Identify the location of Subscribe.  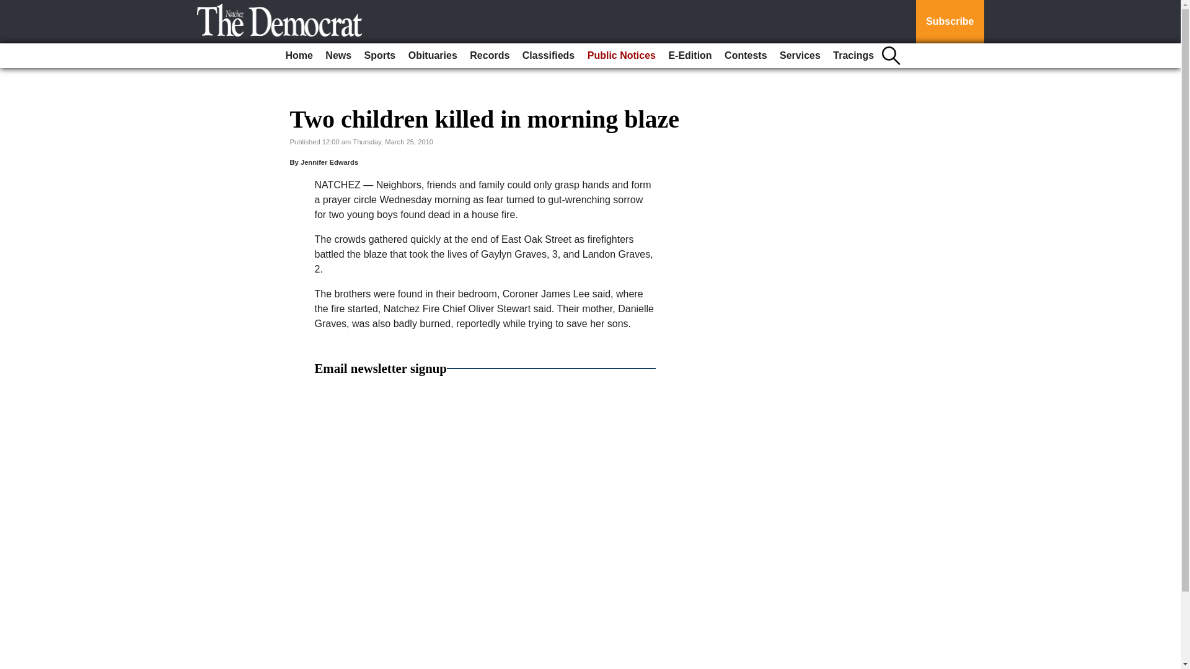
(950, 22).